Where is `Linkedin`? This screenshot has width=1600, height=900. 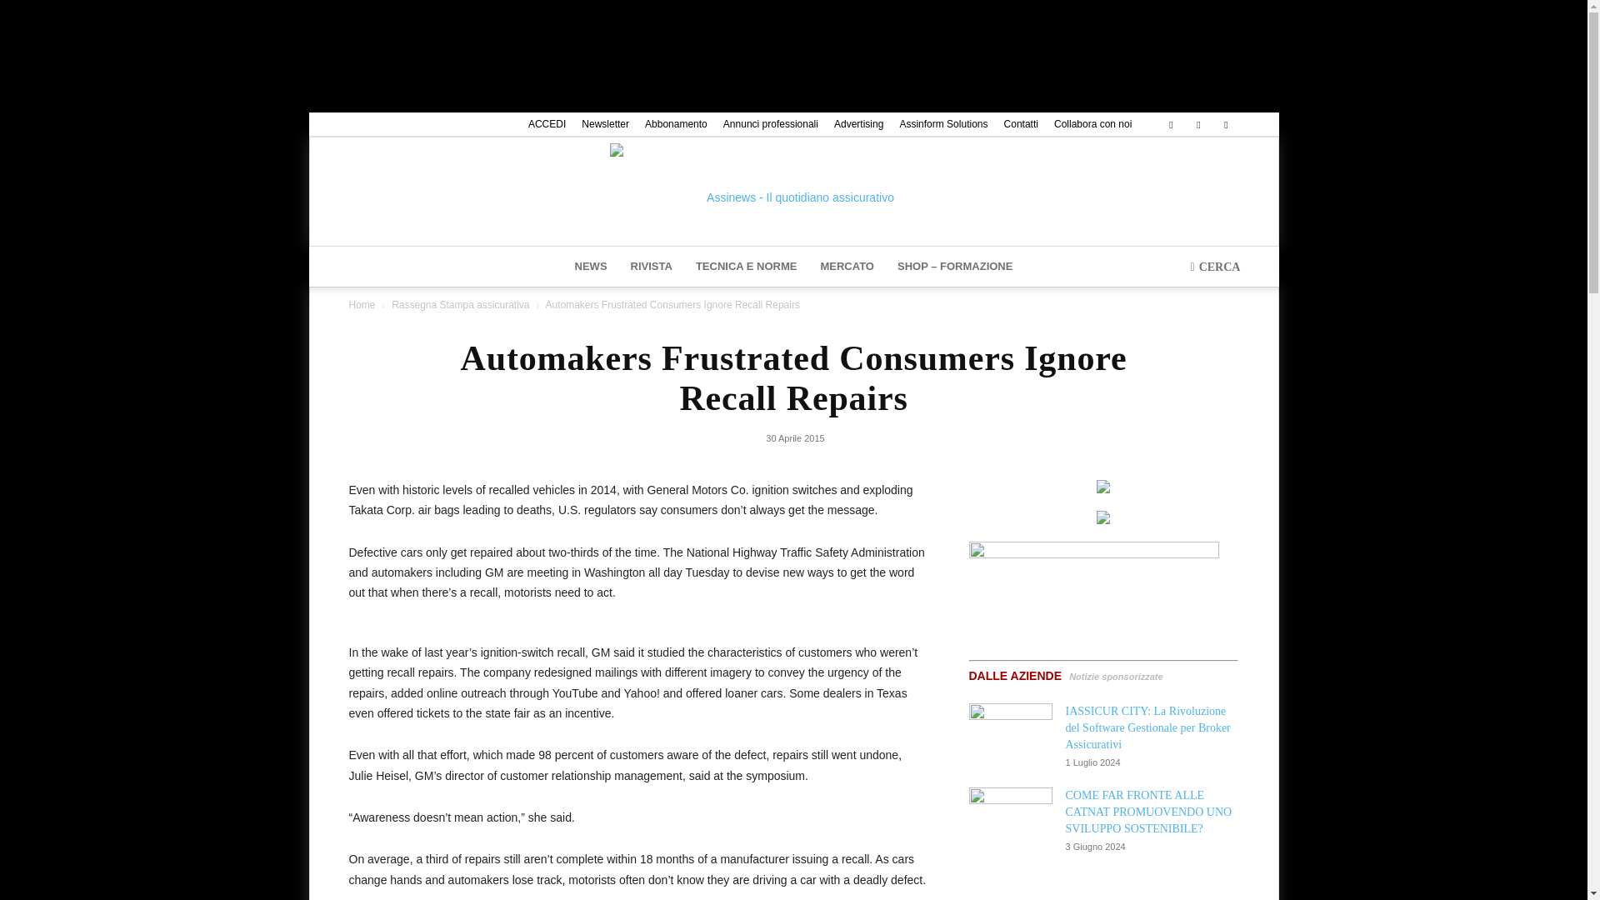 Linkedin is located at coordinates (1198, 124).